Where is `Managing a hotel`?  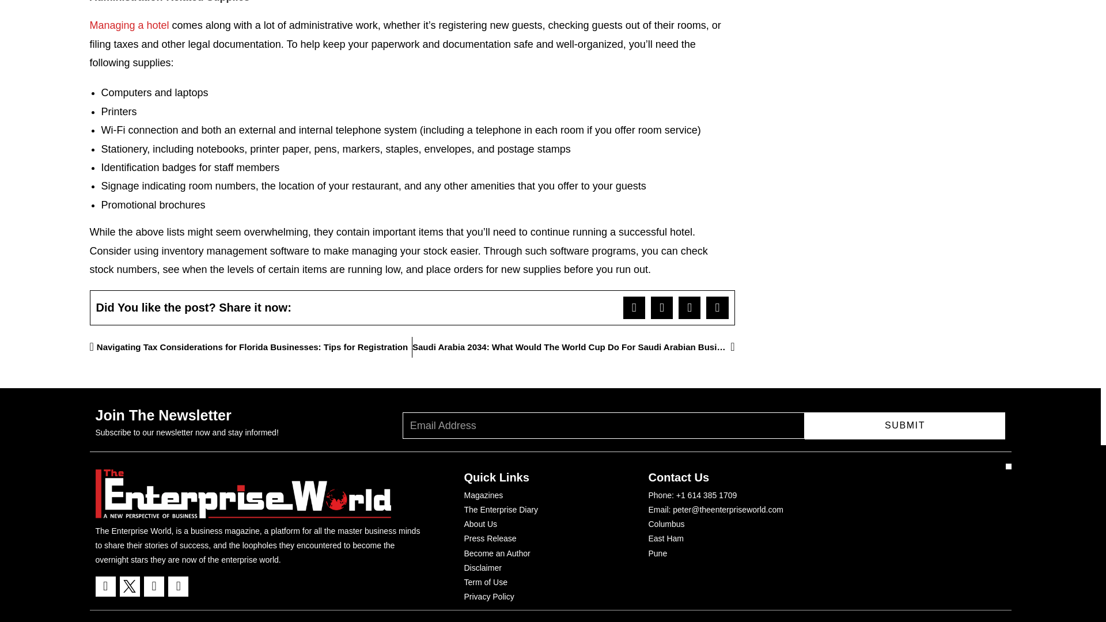
Managing a hotel is located at coordinates (129, 25).